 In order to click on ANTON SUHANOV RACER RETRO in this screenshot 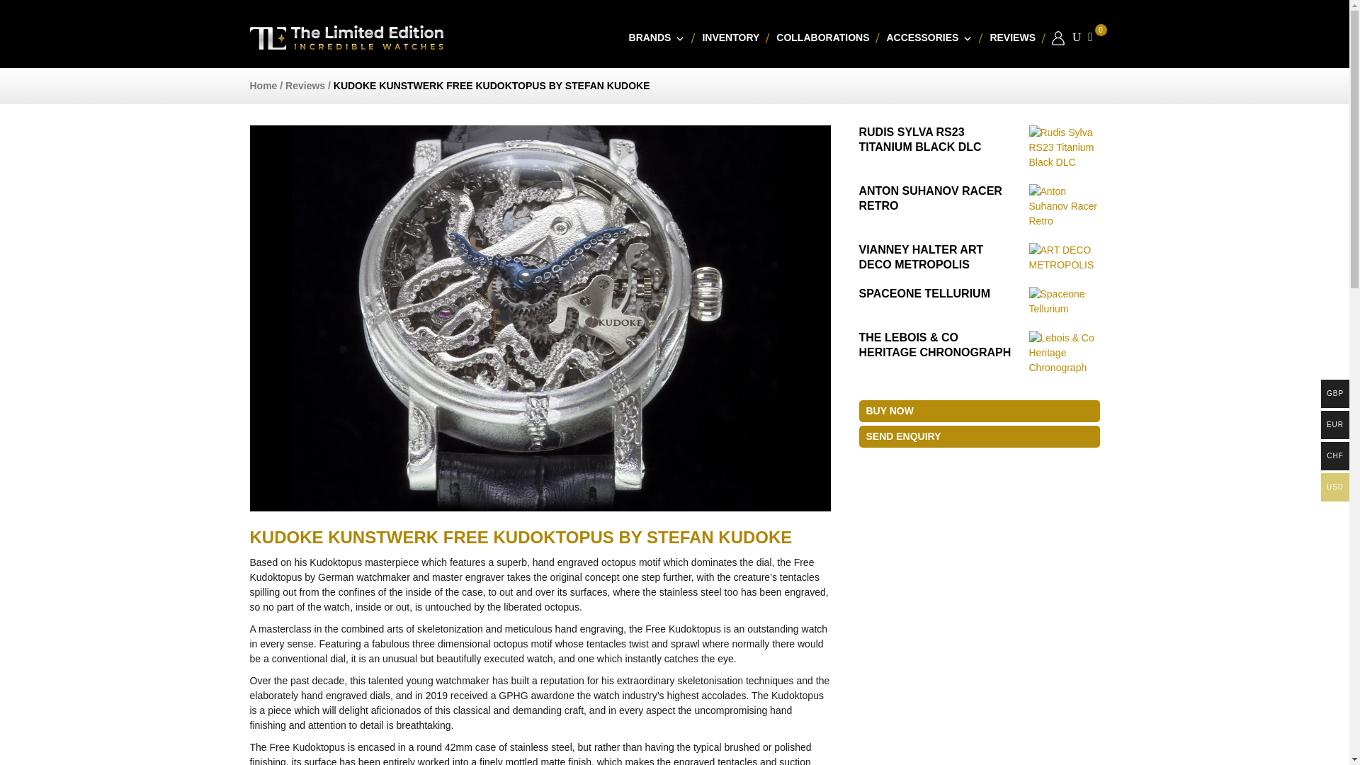, I will do `click(929, 198)`.